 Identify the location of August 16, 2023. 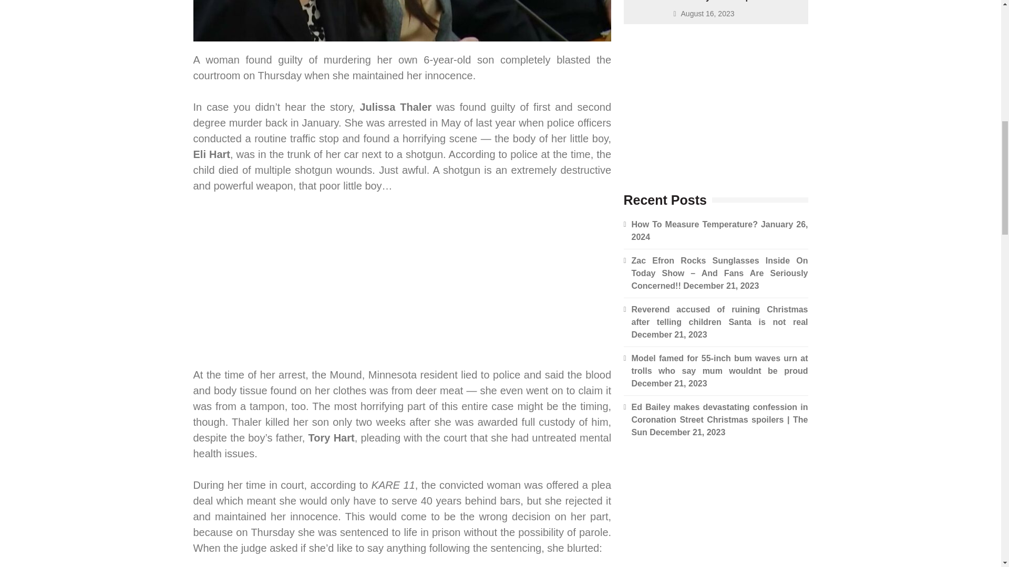
(707, 14).